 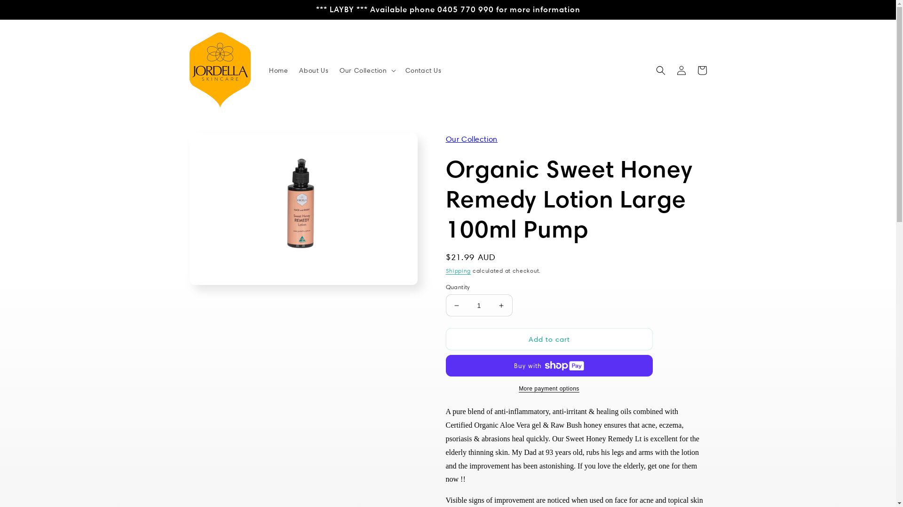 I want to click on Shipping, so click(x=459, y=270).